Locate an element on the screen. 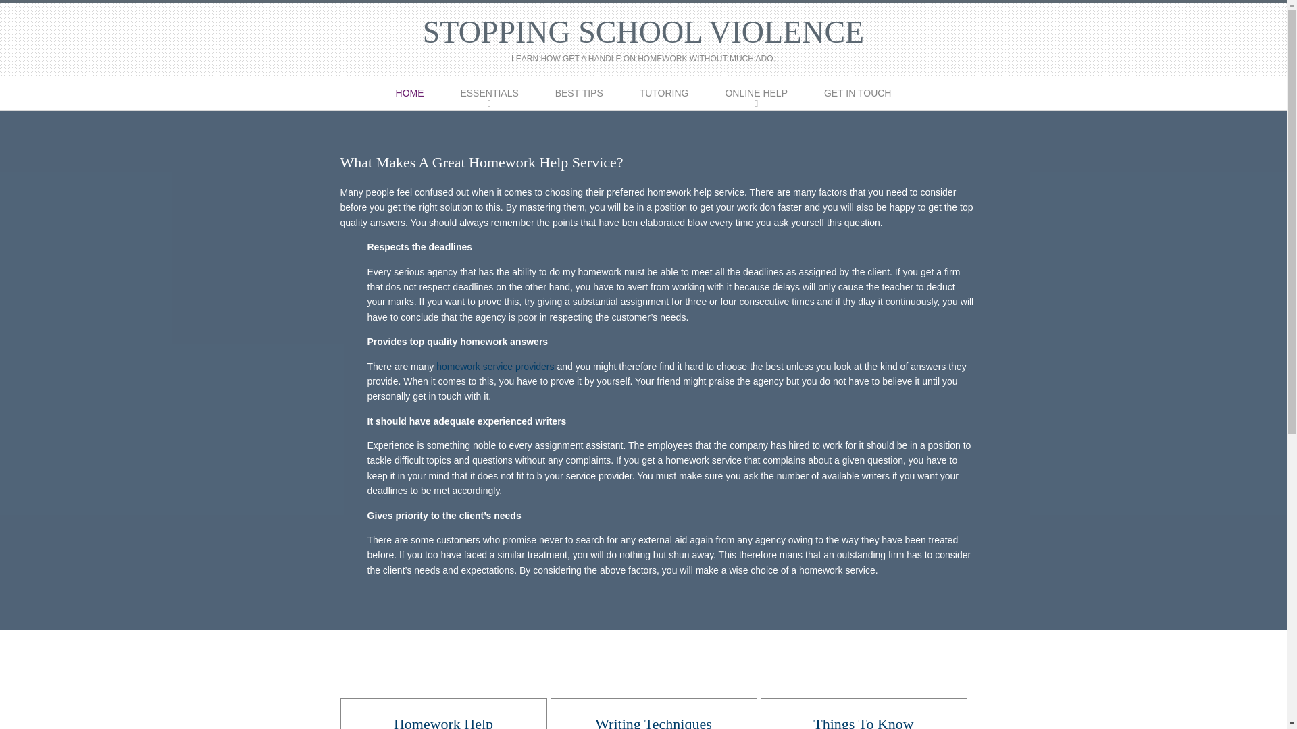  HOME is located at coordinates (409, 93).